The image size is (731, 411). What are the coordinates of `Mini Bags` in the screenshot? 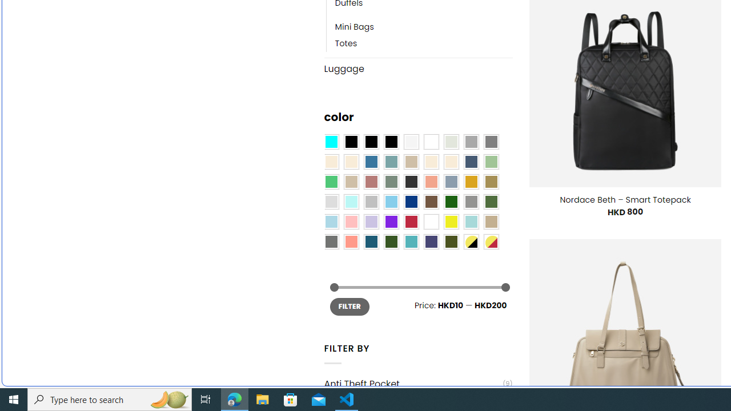 It's located at (424, 27).